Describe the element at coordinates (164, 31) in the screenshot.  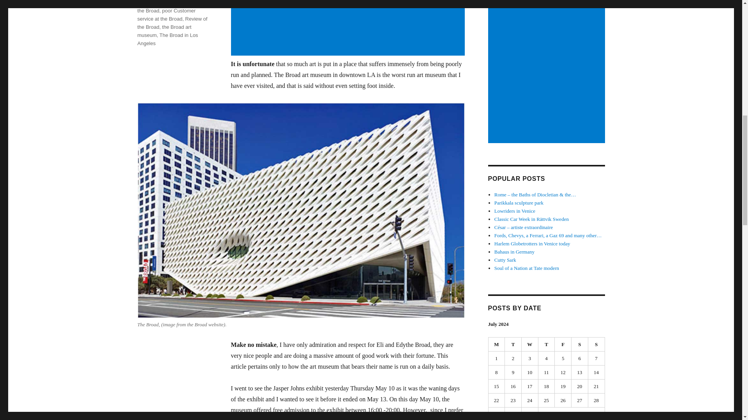
I see `the Broad art museum` at that location.